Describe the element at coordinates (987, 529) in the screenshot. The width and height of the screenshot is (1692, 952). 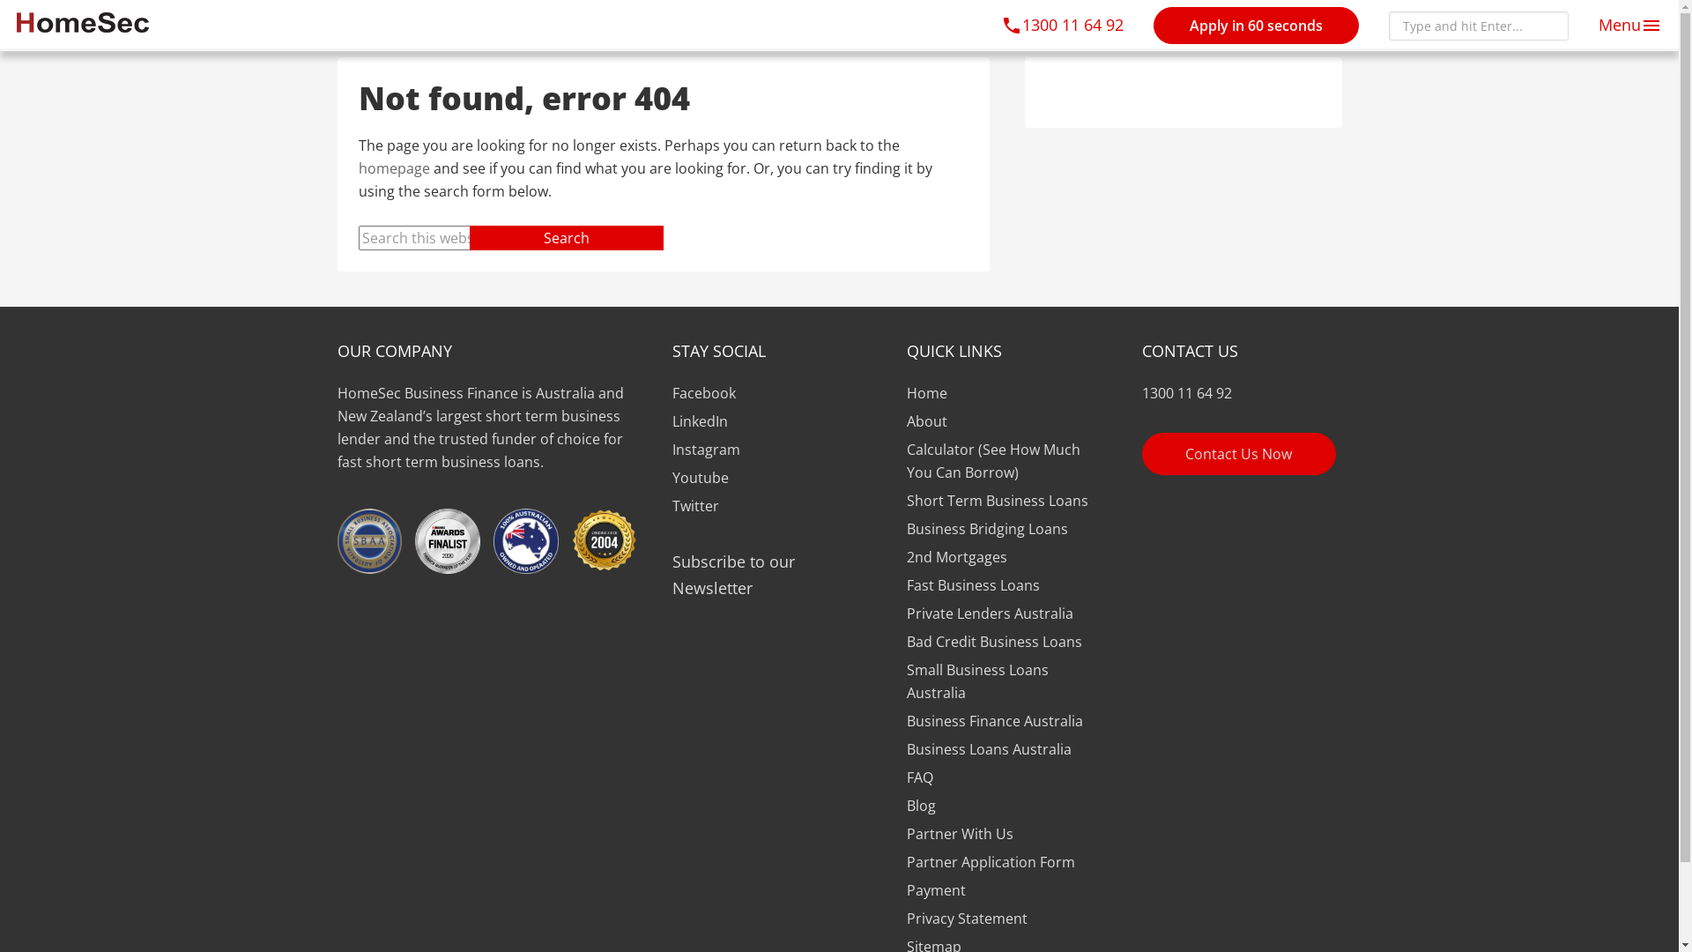
I see `Business Bridging Loans` at that location.